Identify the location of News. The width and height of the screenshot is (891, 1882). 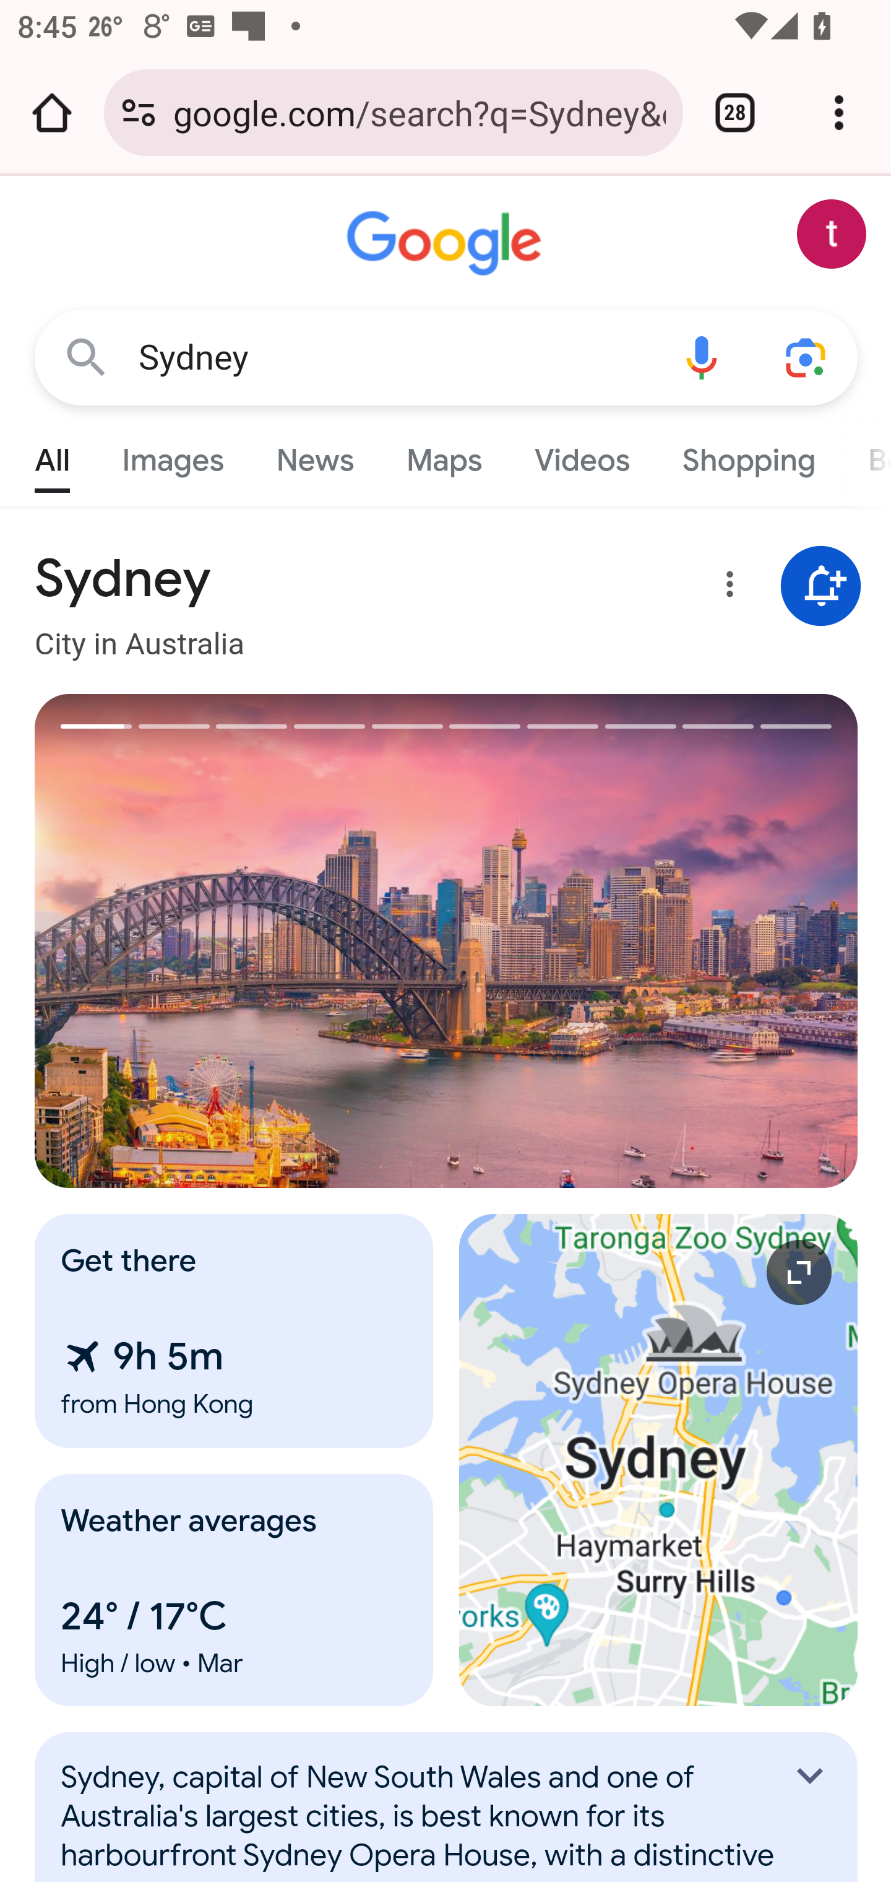
(314, 454).